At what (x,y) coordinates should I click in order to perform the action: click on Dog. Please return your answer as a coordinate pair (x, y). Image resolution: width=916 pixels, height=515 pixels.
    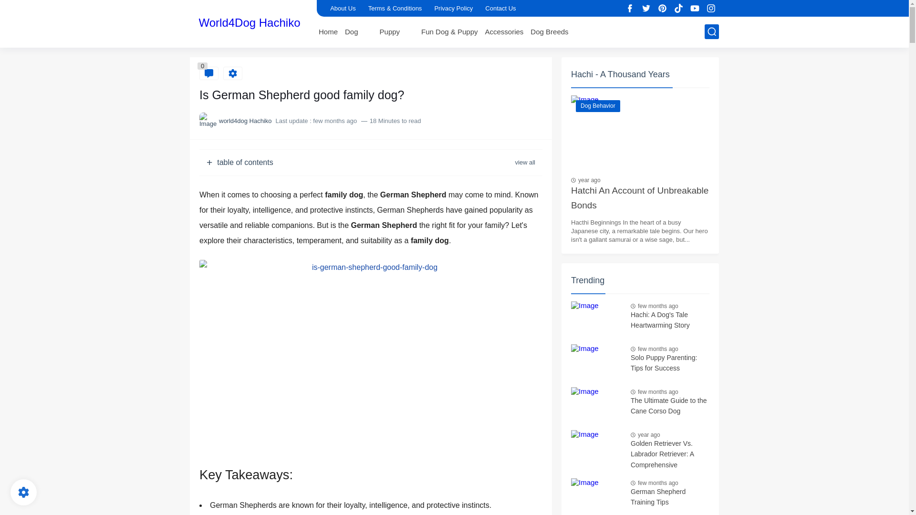
    Looking at the image, I should click on (351, 31).